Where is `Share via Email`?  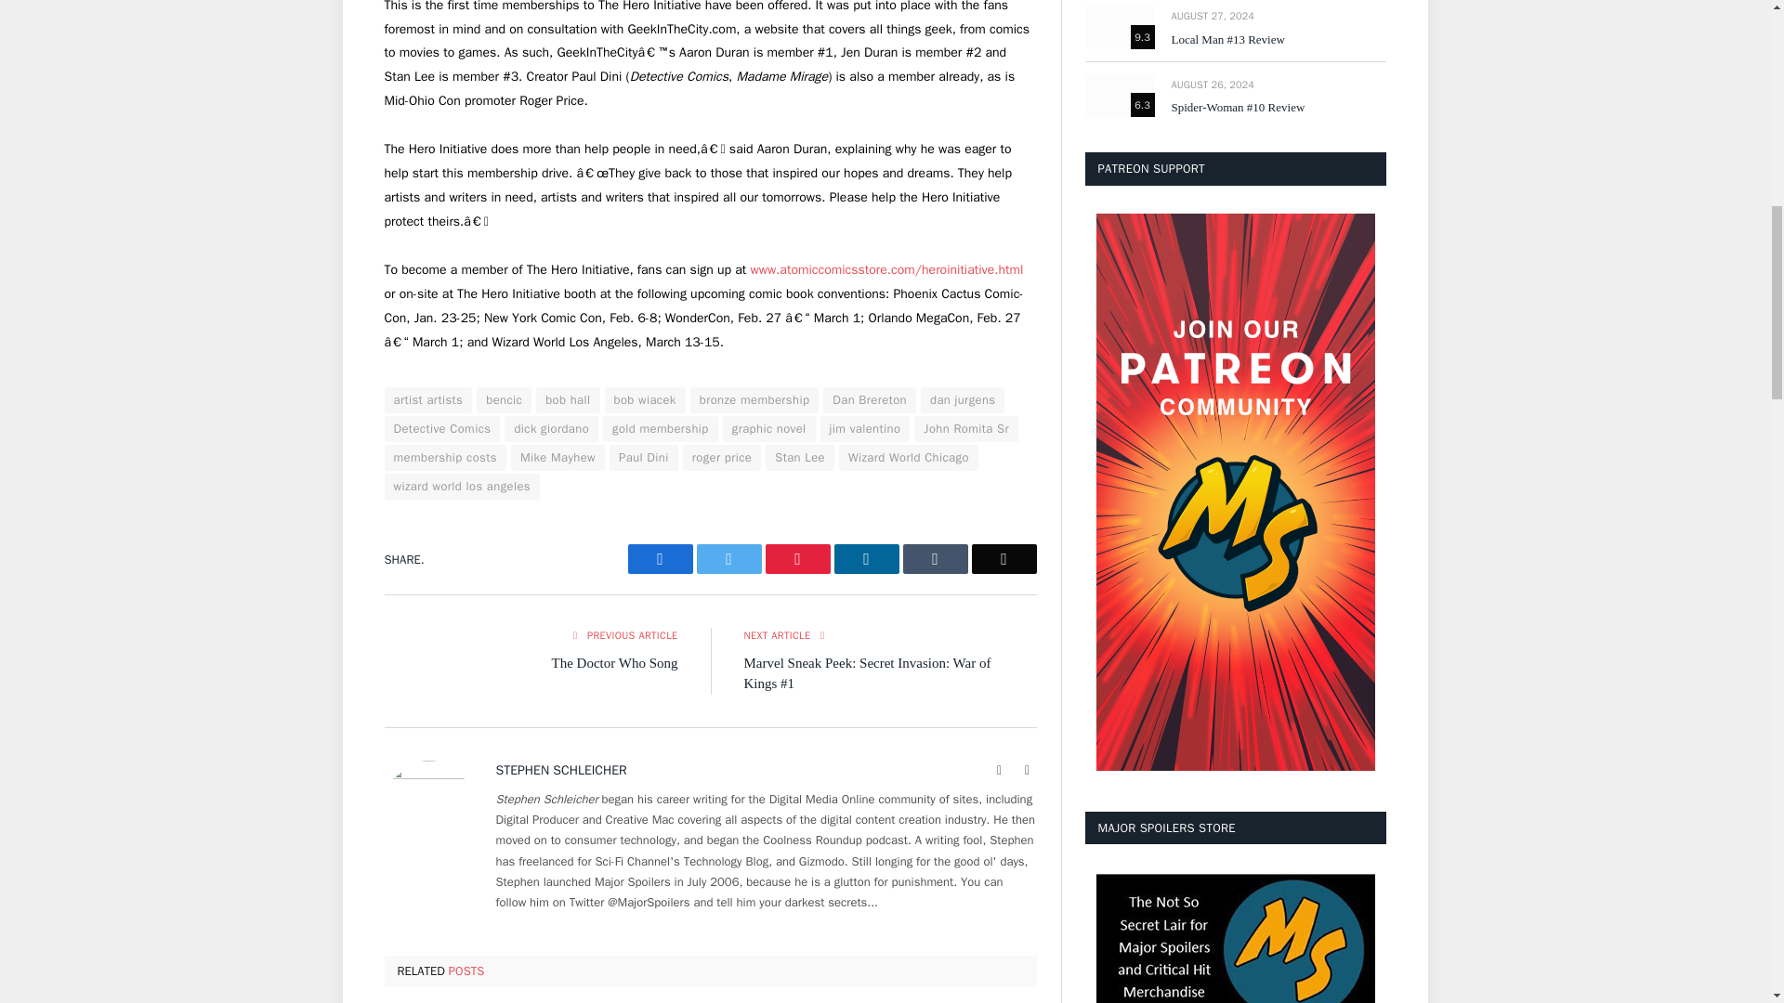
Share via Email is located at coordinates (1003, 559).